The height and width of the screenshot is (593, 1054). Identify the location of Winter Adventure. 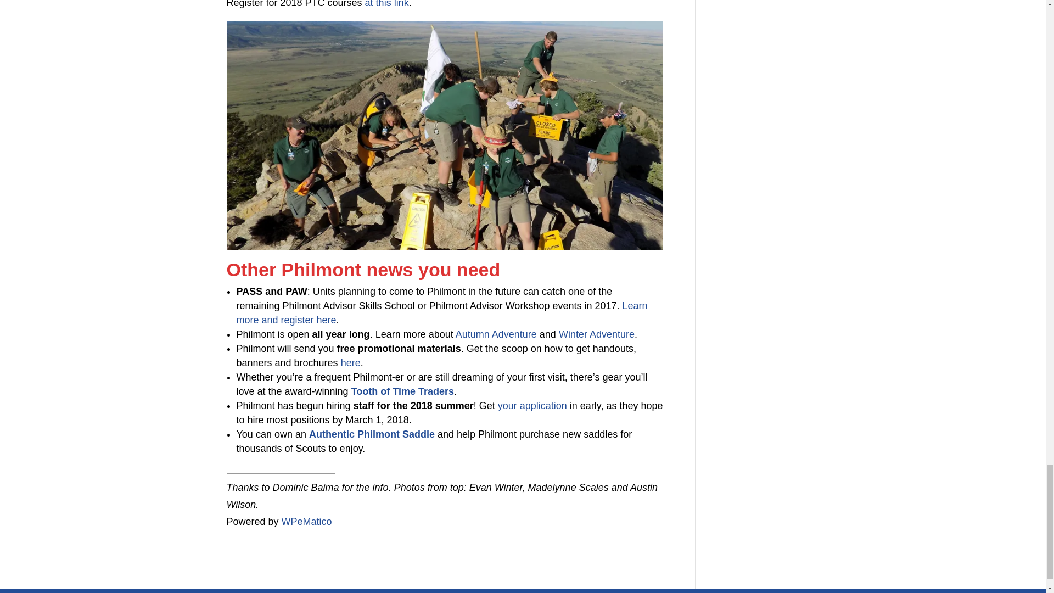
(596, 334).